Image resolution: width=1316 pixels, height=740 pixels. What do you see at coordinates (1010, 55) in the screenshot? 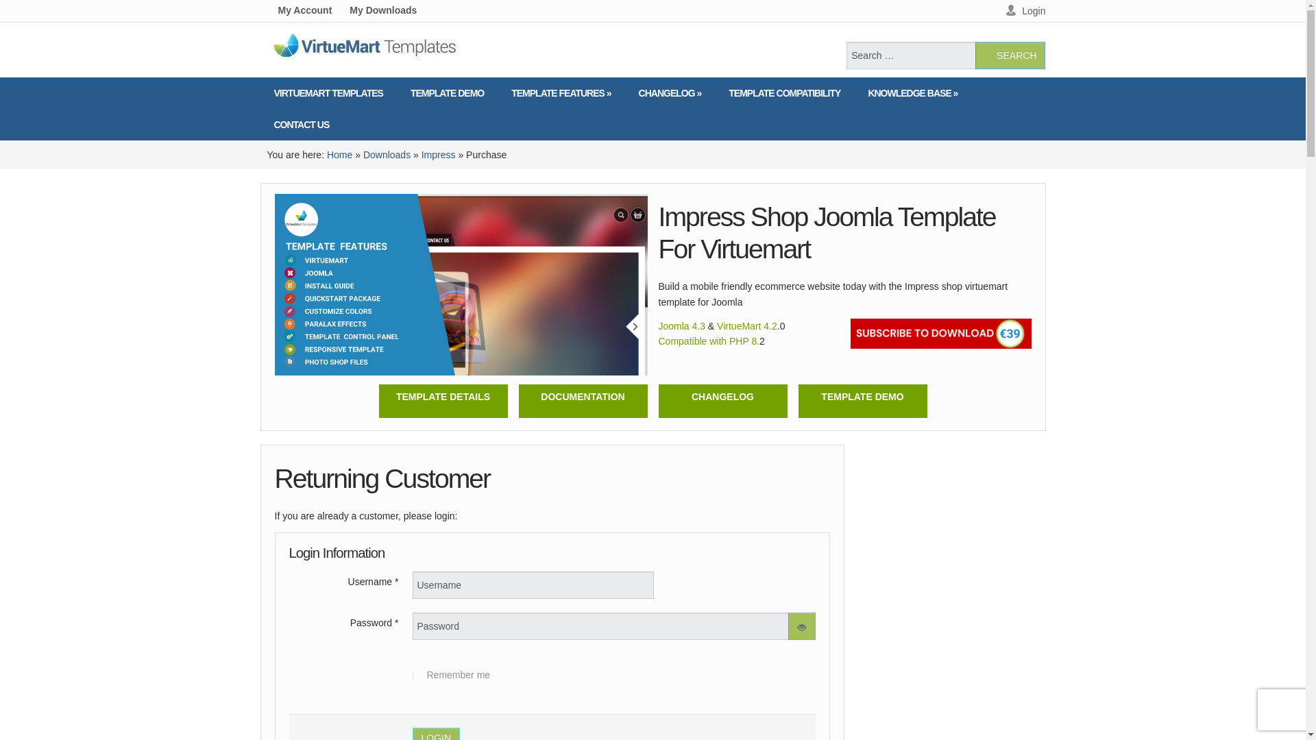
I see `SEARCH` at bounding box center [1010, 55].